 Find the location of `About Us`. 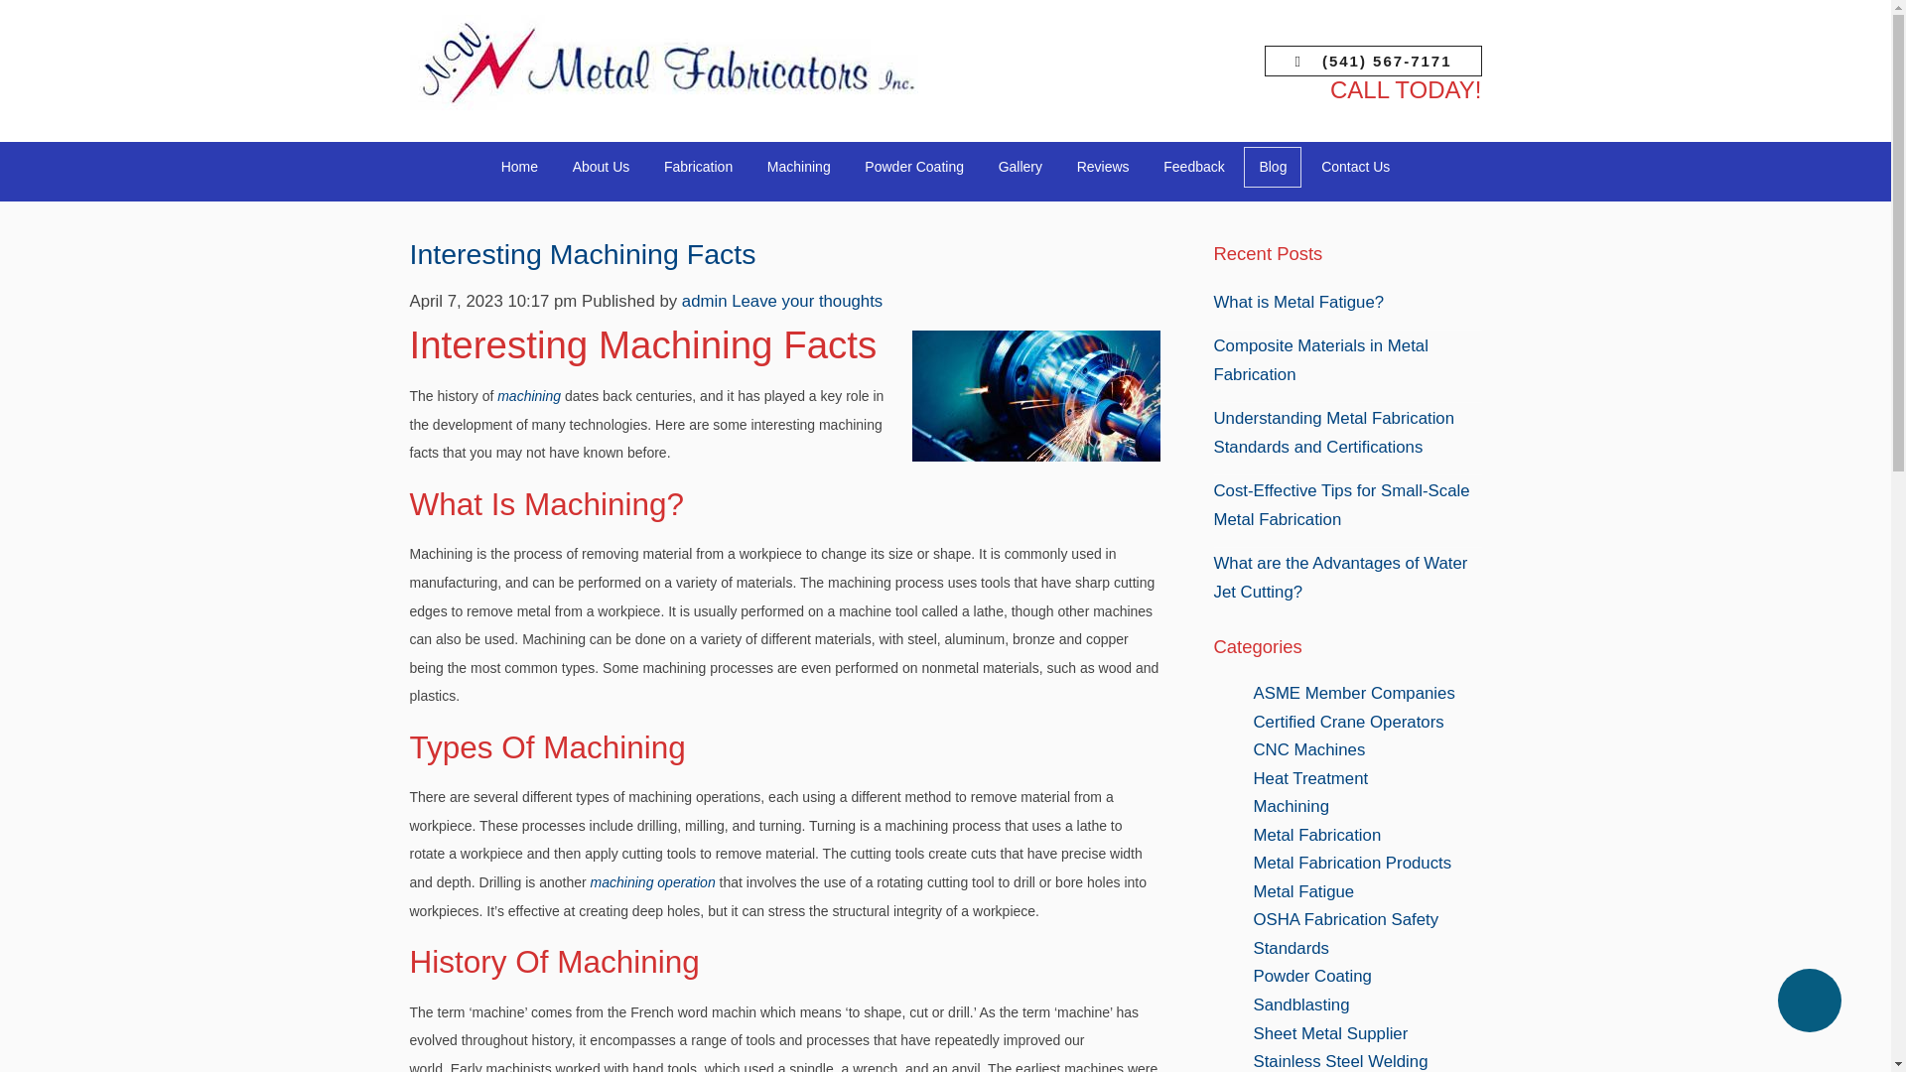

About Us is located at coordinates (602, 167).